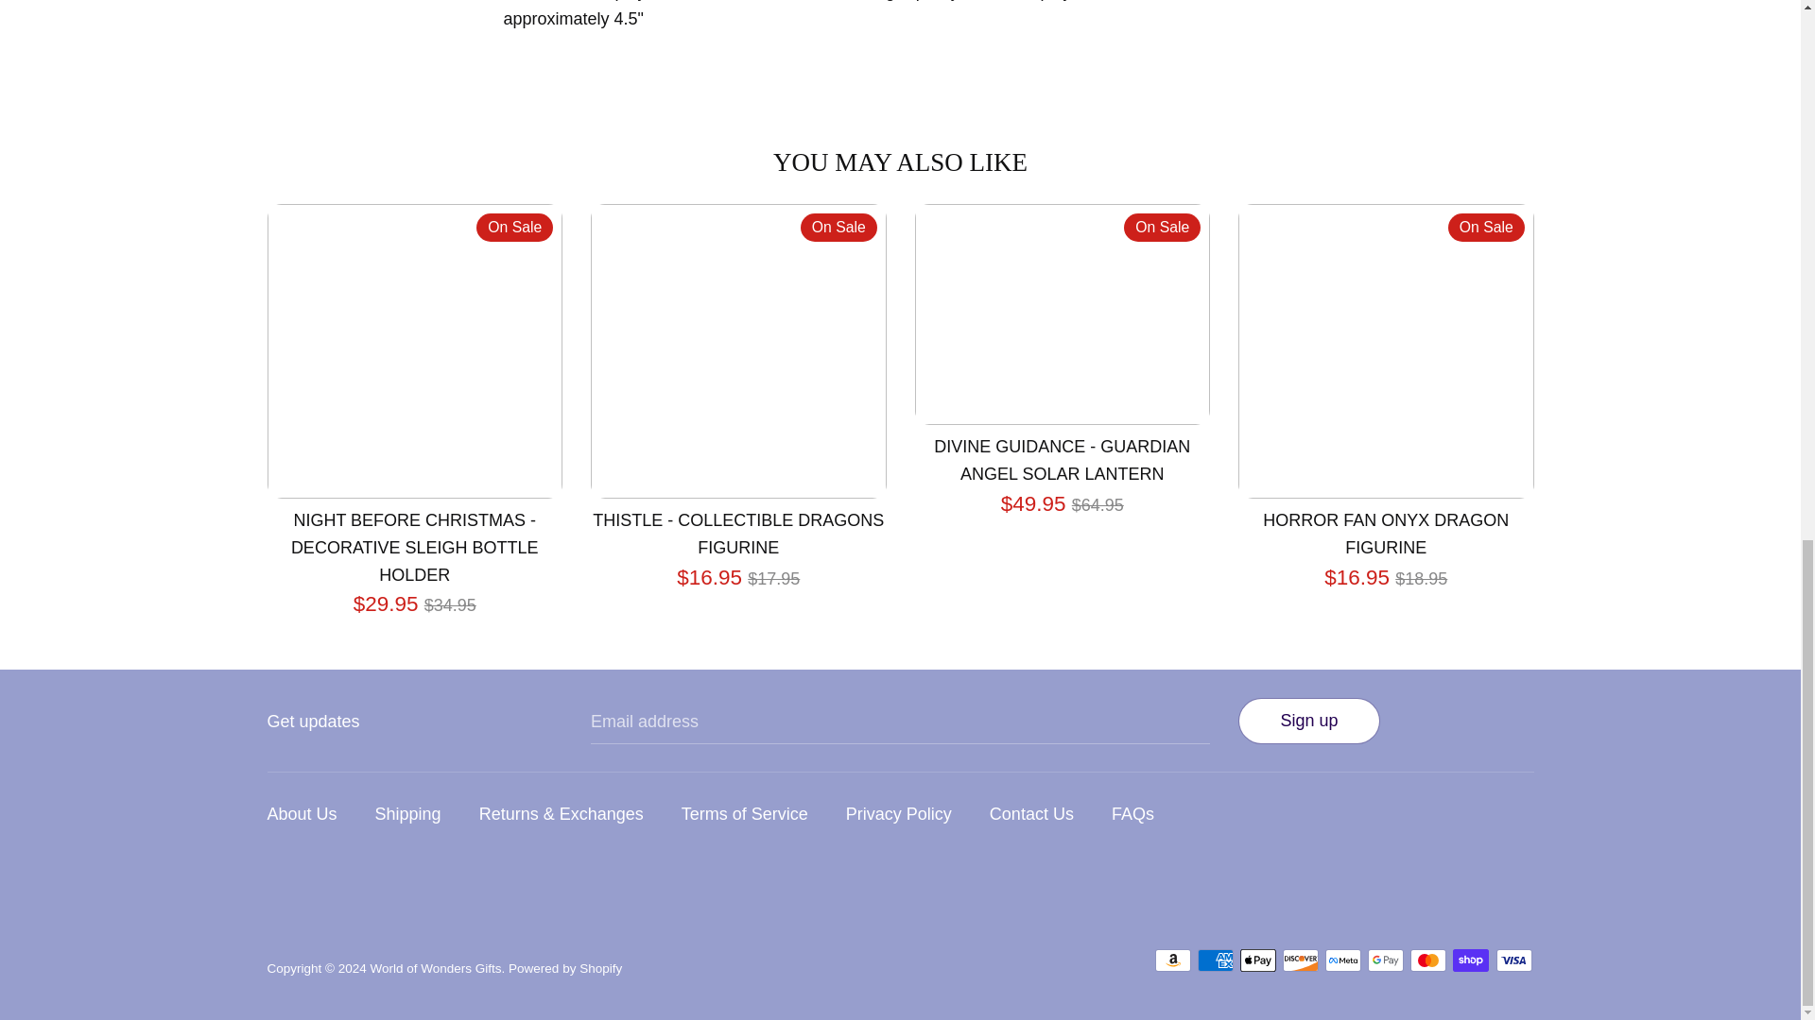 Image resolution: width=1815 pixels, height=1020 pixels. I want to click on Shop Pay, so click(1471, 960).